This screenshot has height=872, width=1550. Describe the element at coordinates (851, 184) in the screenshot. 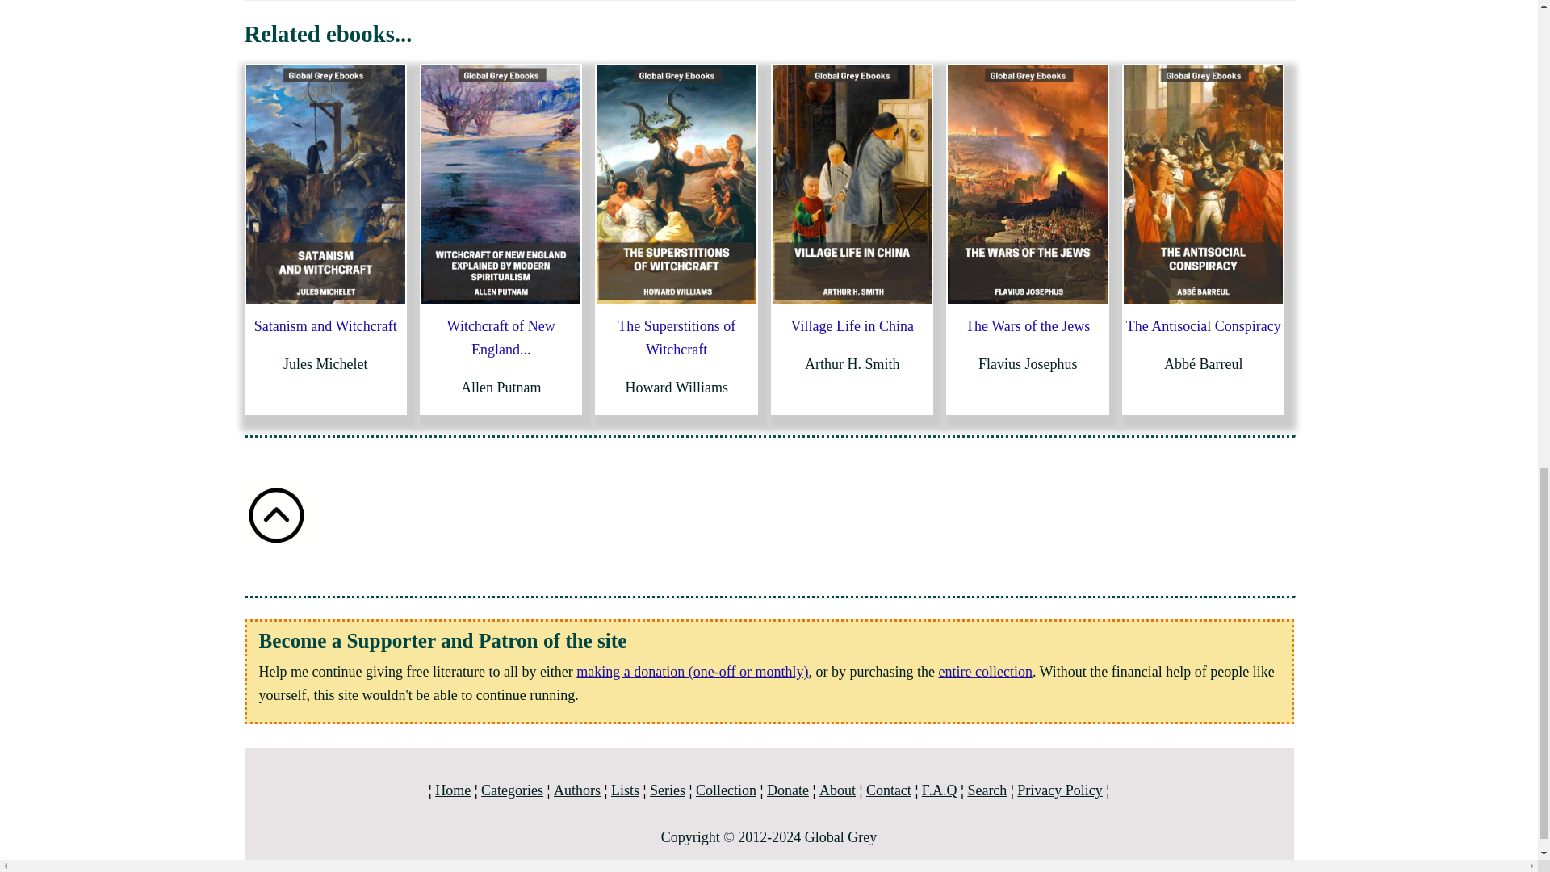

I see `Village Life in China by Arthur H. Smith` at that location.